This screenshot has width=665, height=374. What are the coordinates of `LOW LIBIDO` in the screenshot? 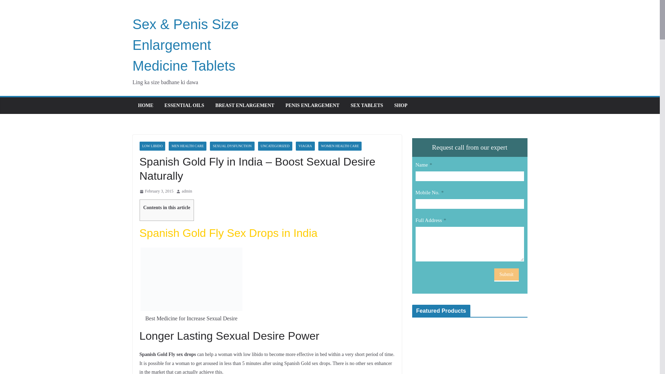 It's located at (152, 146).